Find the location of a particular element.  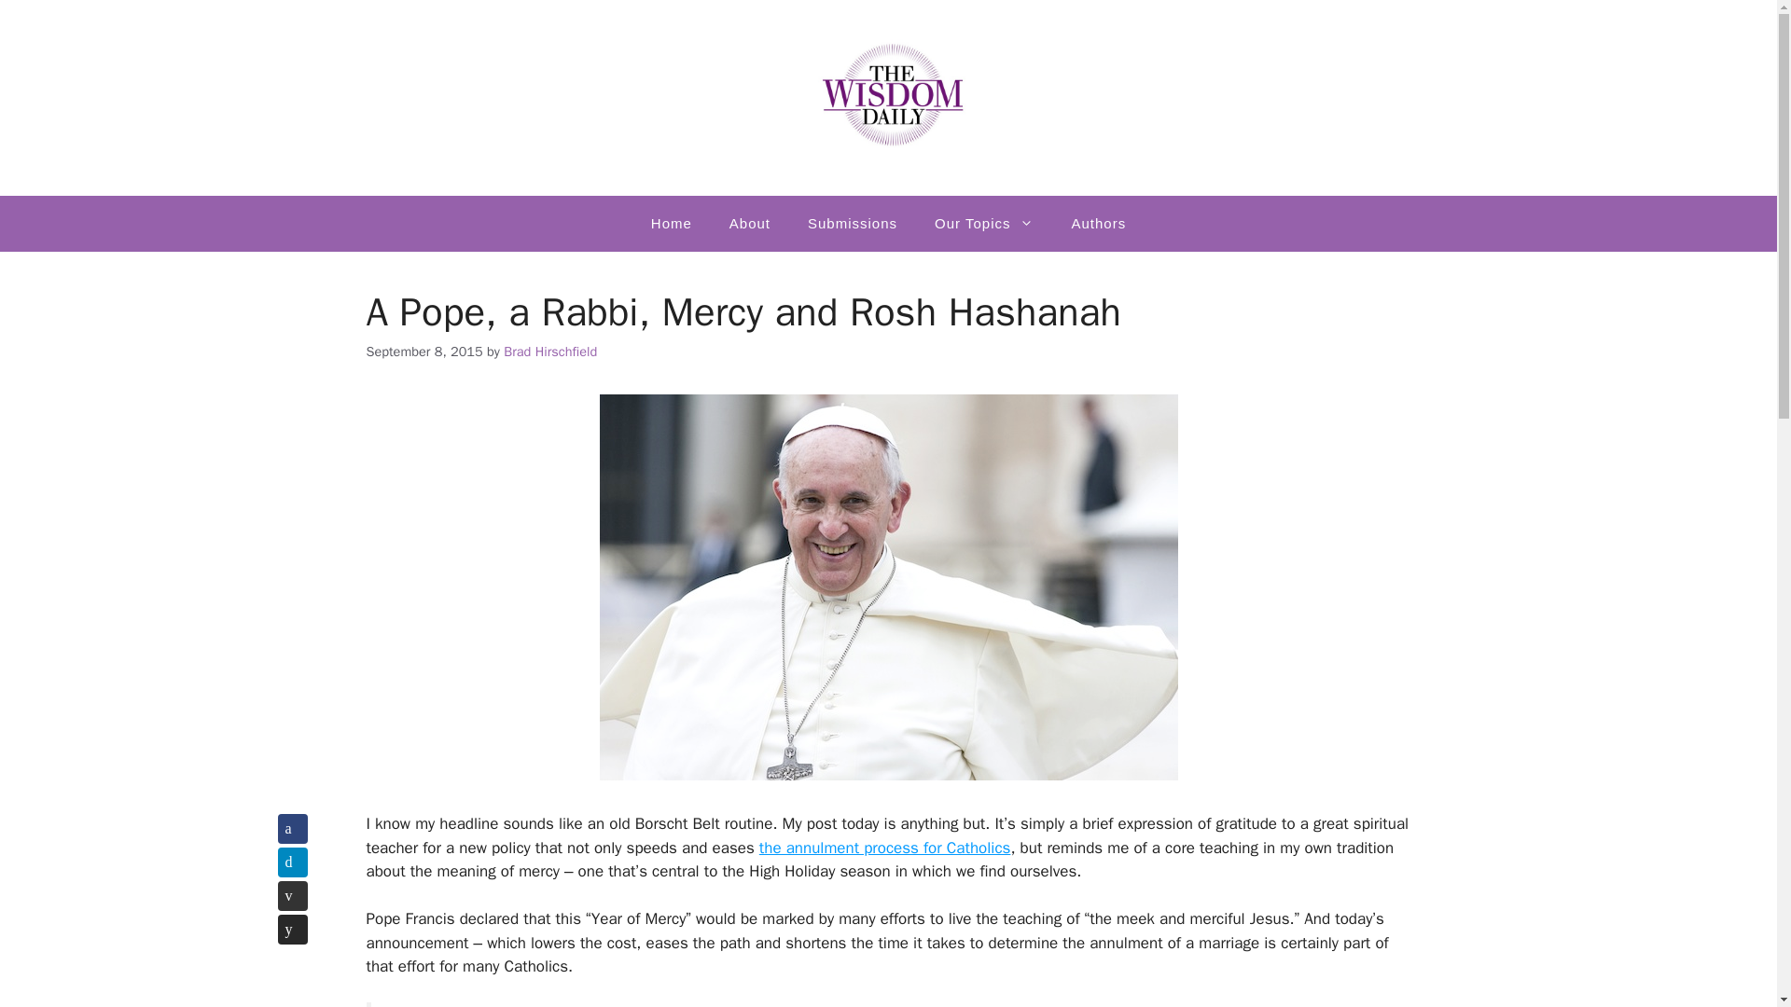

the annulment process for Catholics is located at coordinates (885, 848).